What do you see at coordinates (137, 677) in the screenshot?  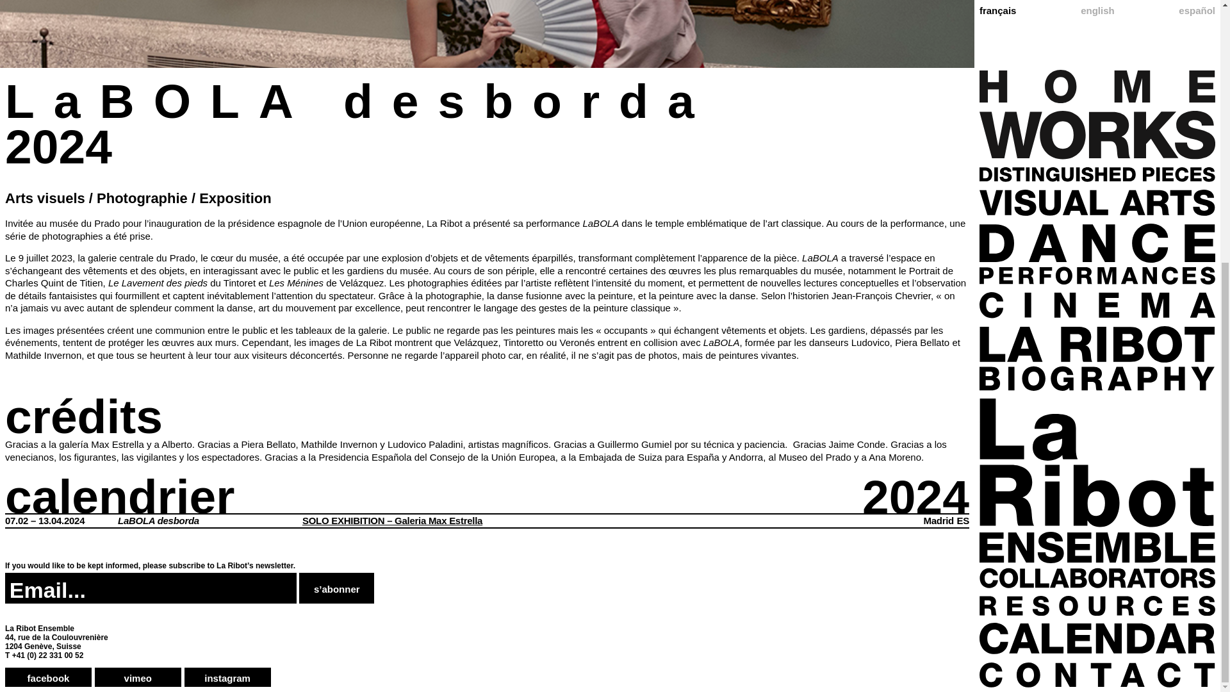 I see `vimeo` at bounding box center [137, 677].